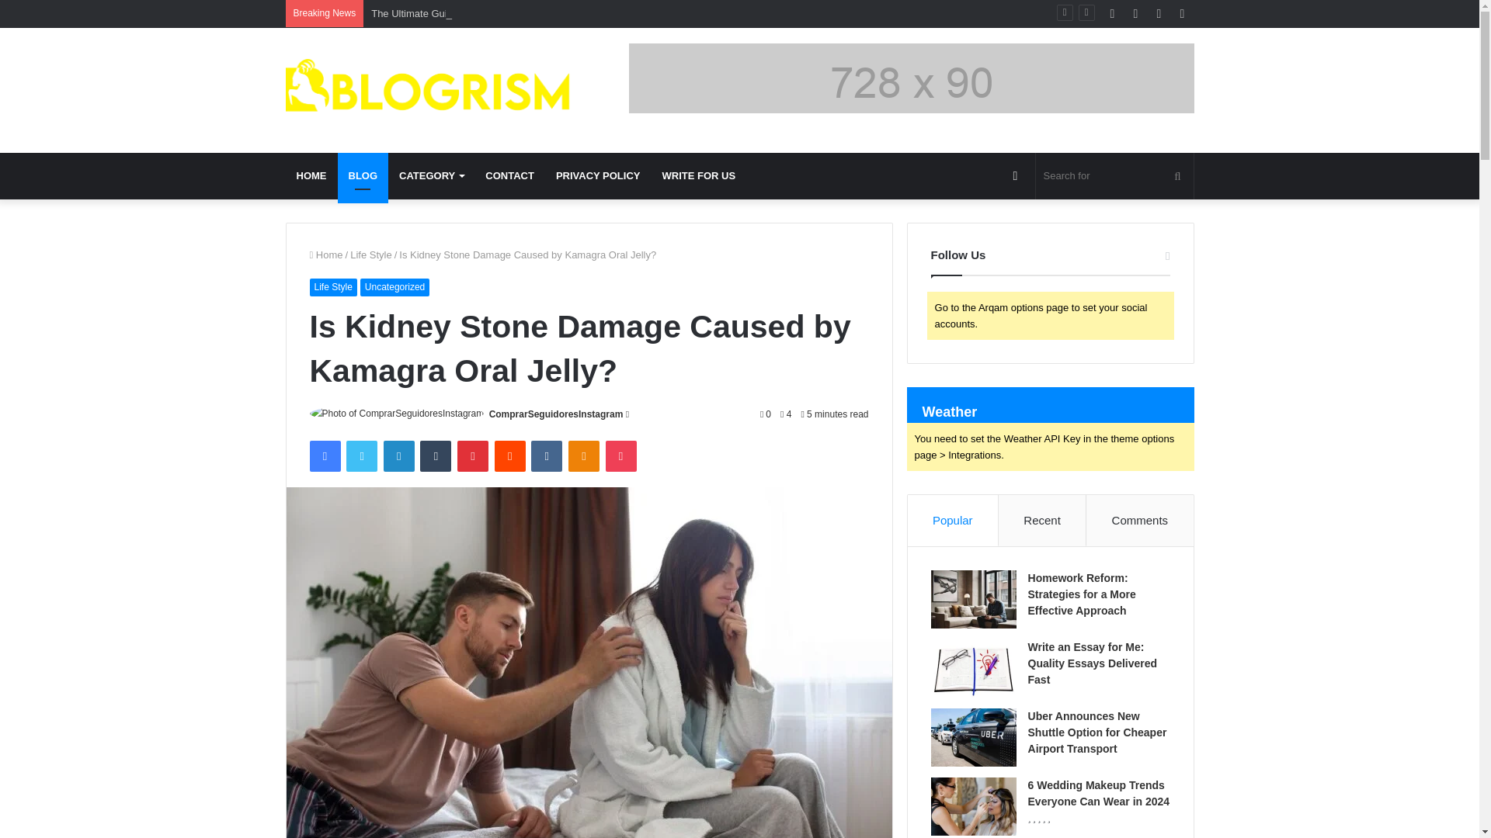 The image size is (1491, 838). I want to click on Life Style, so click(332, 287).